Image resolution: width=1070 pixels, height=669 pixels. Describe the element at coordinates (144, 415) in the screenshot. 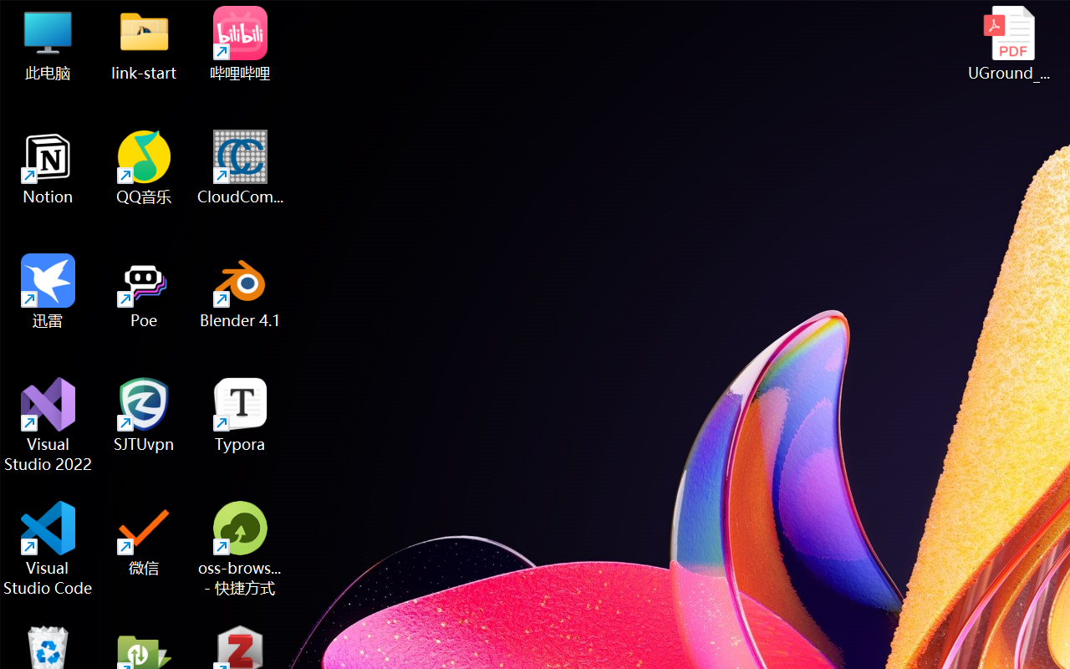

I see `SJTUvpn` at that location.